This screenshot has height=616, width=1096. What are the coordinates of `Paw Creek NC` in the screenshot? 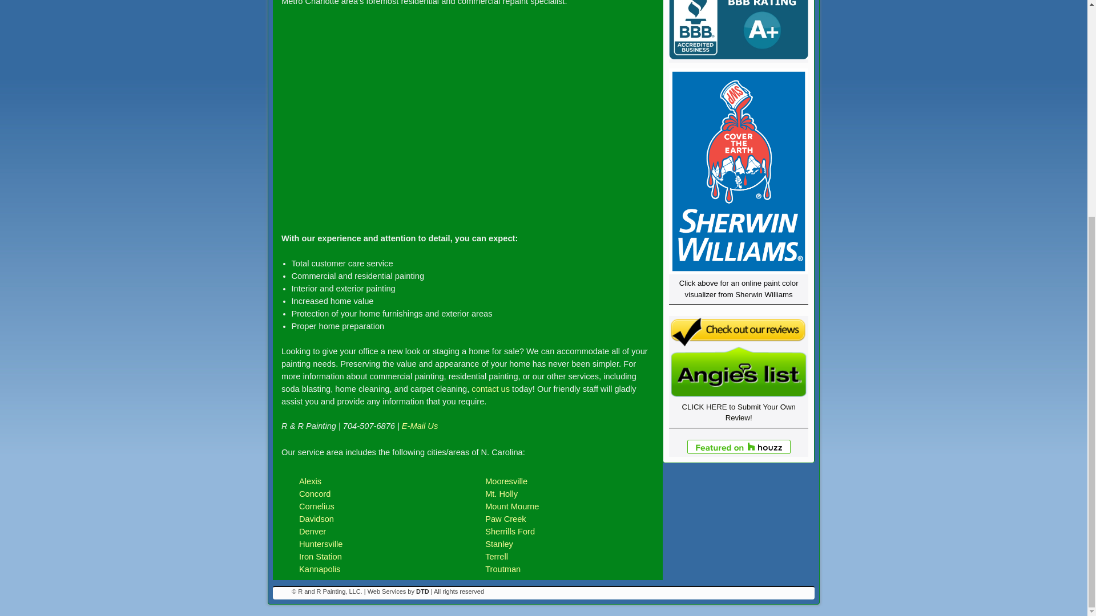 It's located at (506, 519).